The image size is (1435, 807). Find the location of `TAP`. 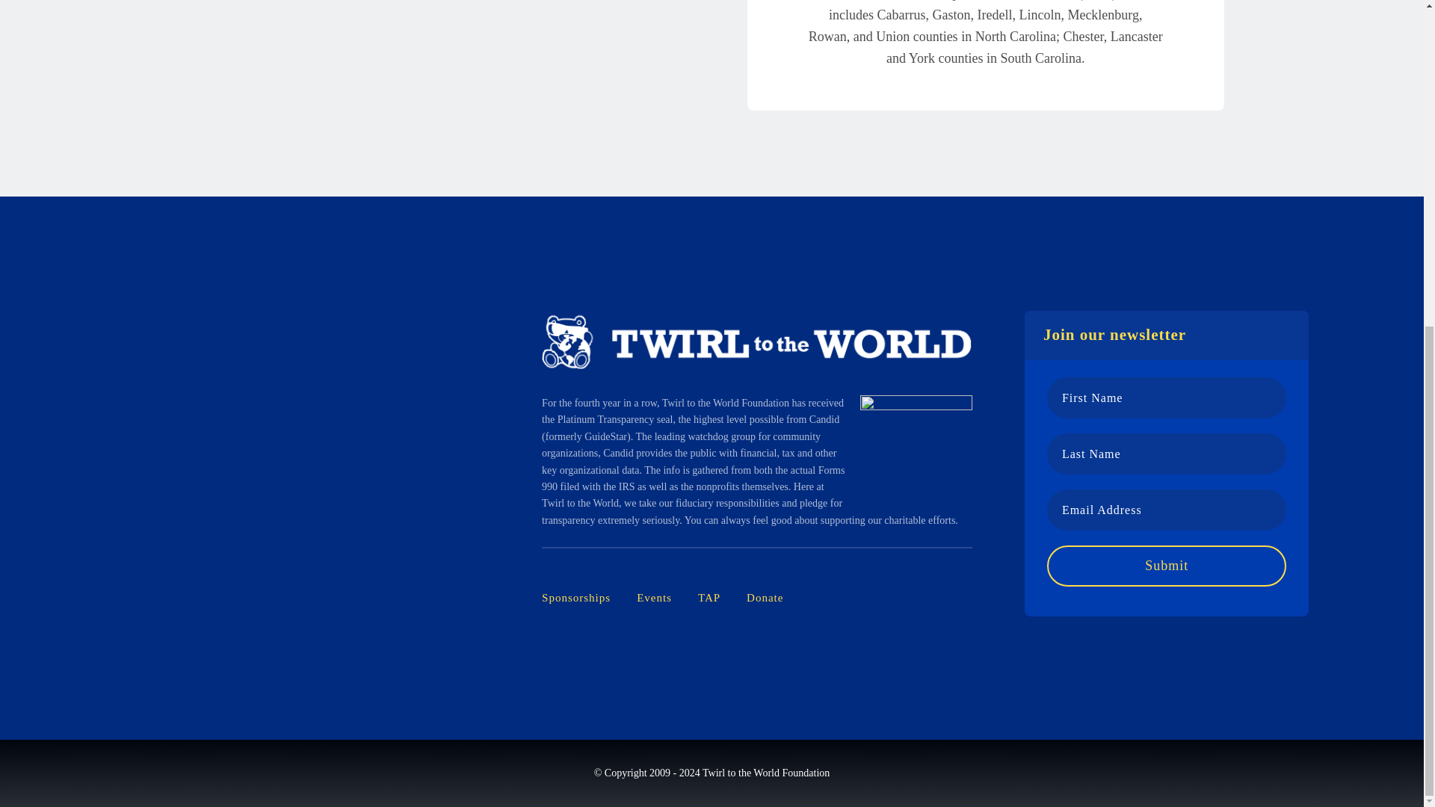

TAP is located at coordinates (709, 598).